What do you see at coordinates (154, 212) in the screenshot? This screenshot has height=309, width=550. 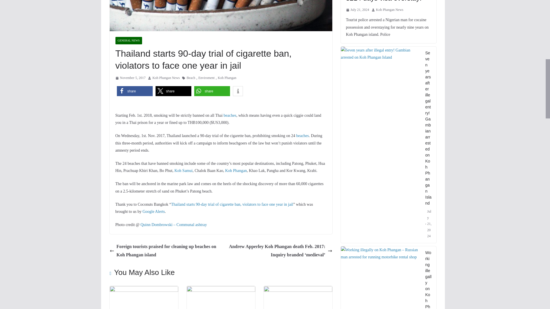 I see `Google Alerts` at bounding box center [154, 212].